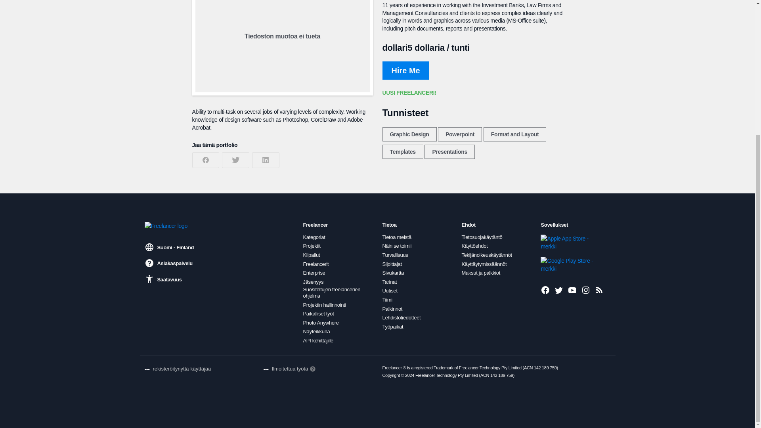  Describe the element at coordinates (545, 290) in the screenshot. I see `Freelancer Facebookissa` at that location.